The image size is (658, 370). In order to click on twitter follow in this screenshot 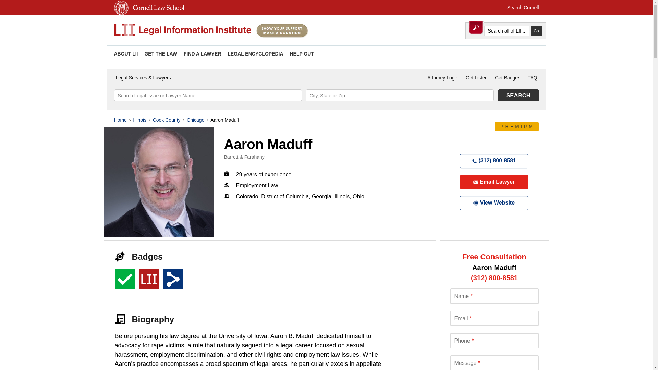, I will do `click(509, 53)`.